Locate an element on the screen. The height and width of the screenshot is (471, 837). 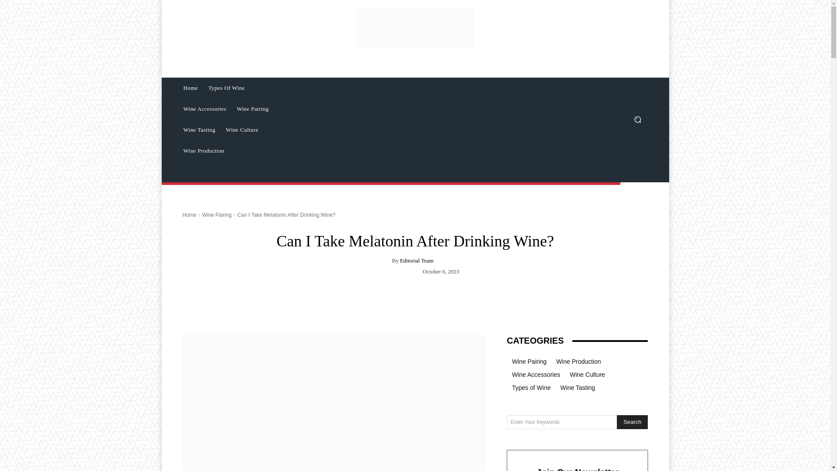
Wine Production is located at coordinates (203, 151).